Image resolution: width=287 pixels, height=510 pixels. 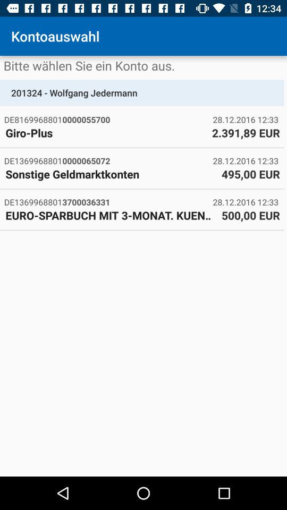 I want to click on press icon to the left of 500,00 eur item, so click(x=111, y=215).